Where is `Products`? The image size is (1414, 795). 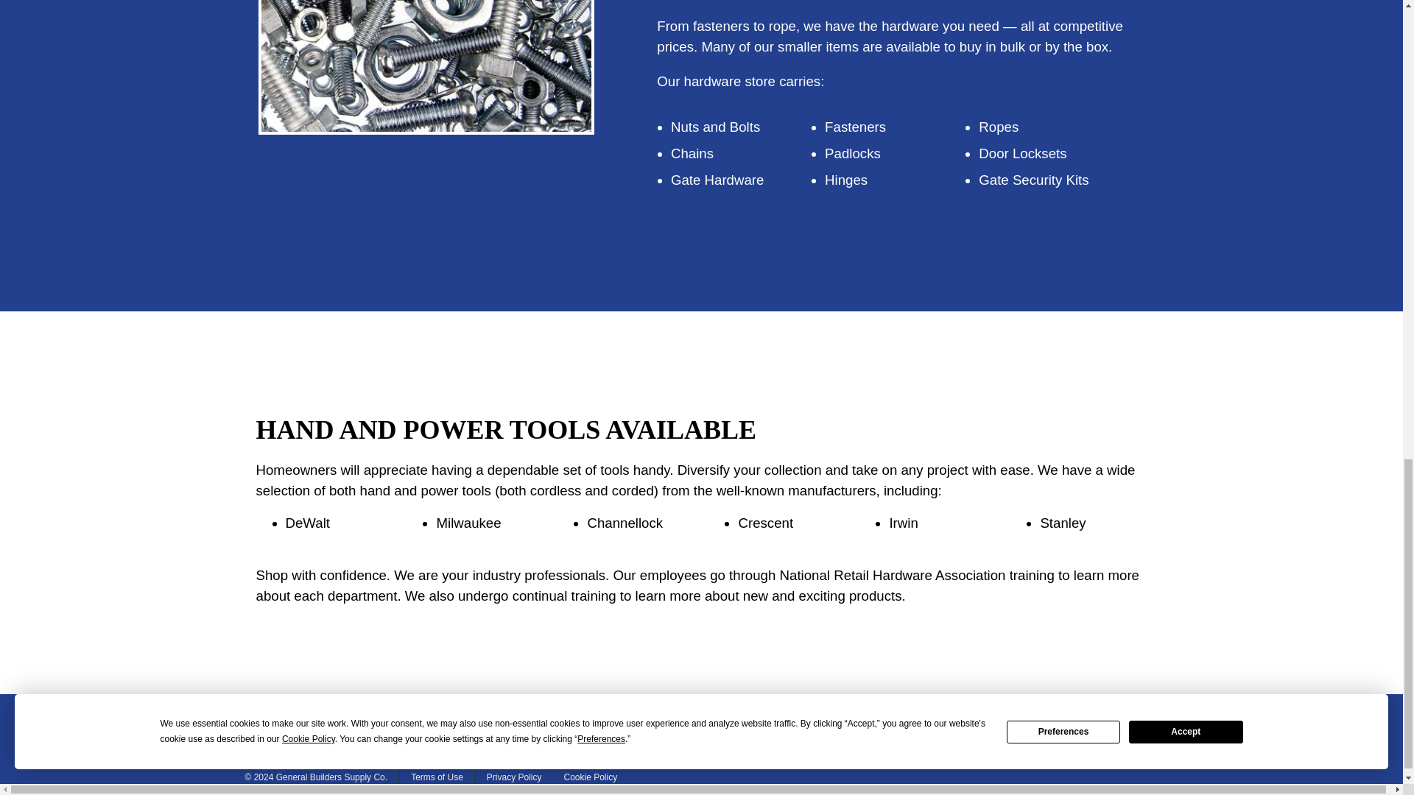
Products is located at coordinates (444, 726).